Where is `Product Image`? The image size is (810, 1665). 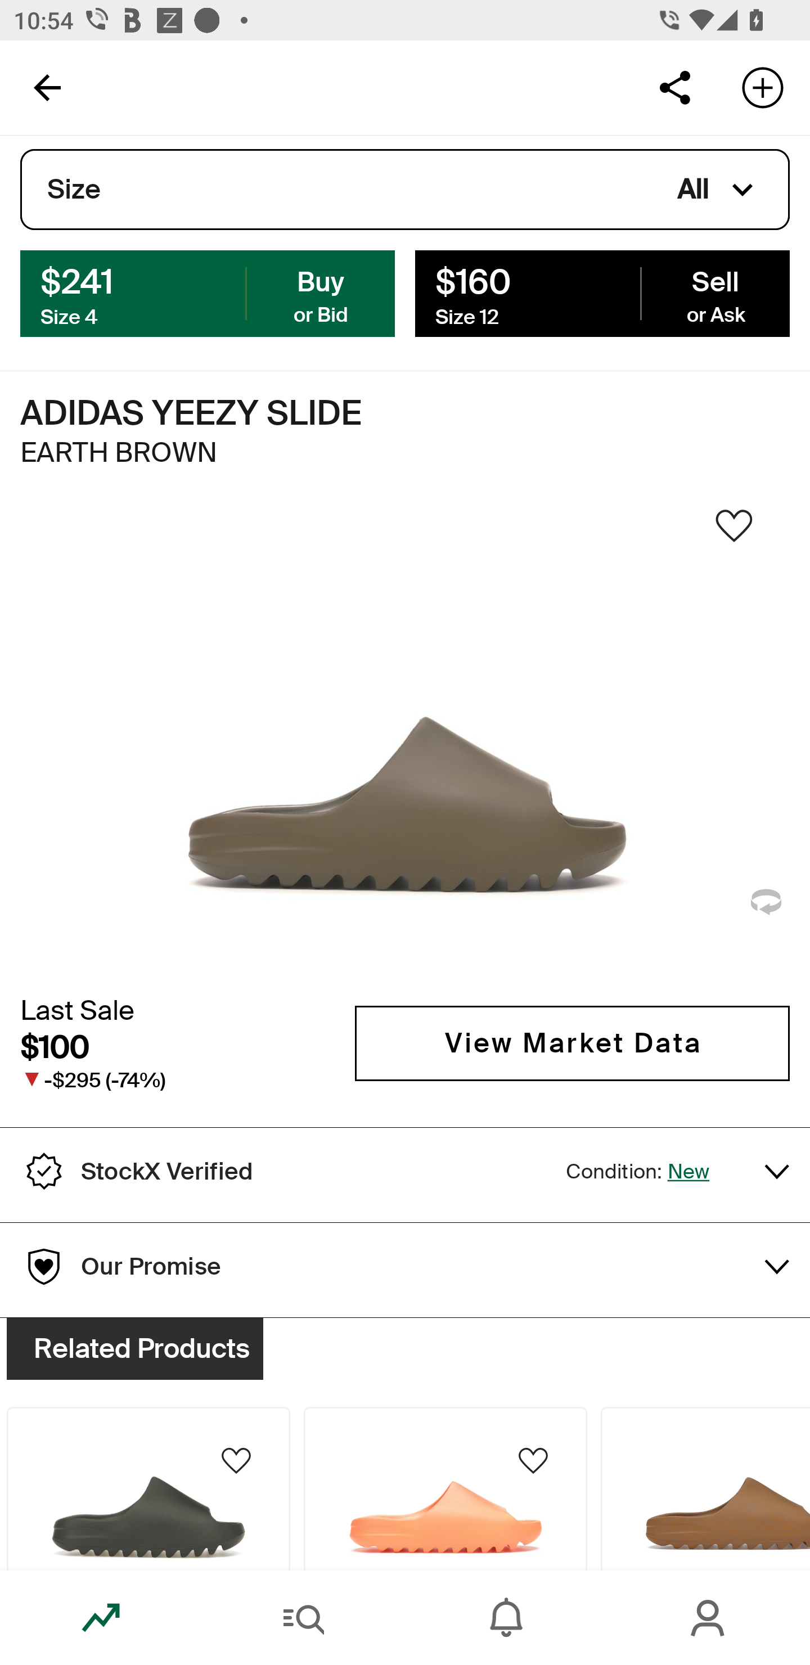
Product Image is located at coordinates (148, 1488).